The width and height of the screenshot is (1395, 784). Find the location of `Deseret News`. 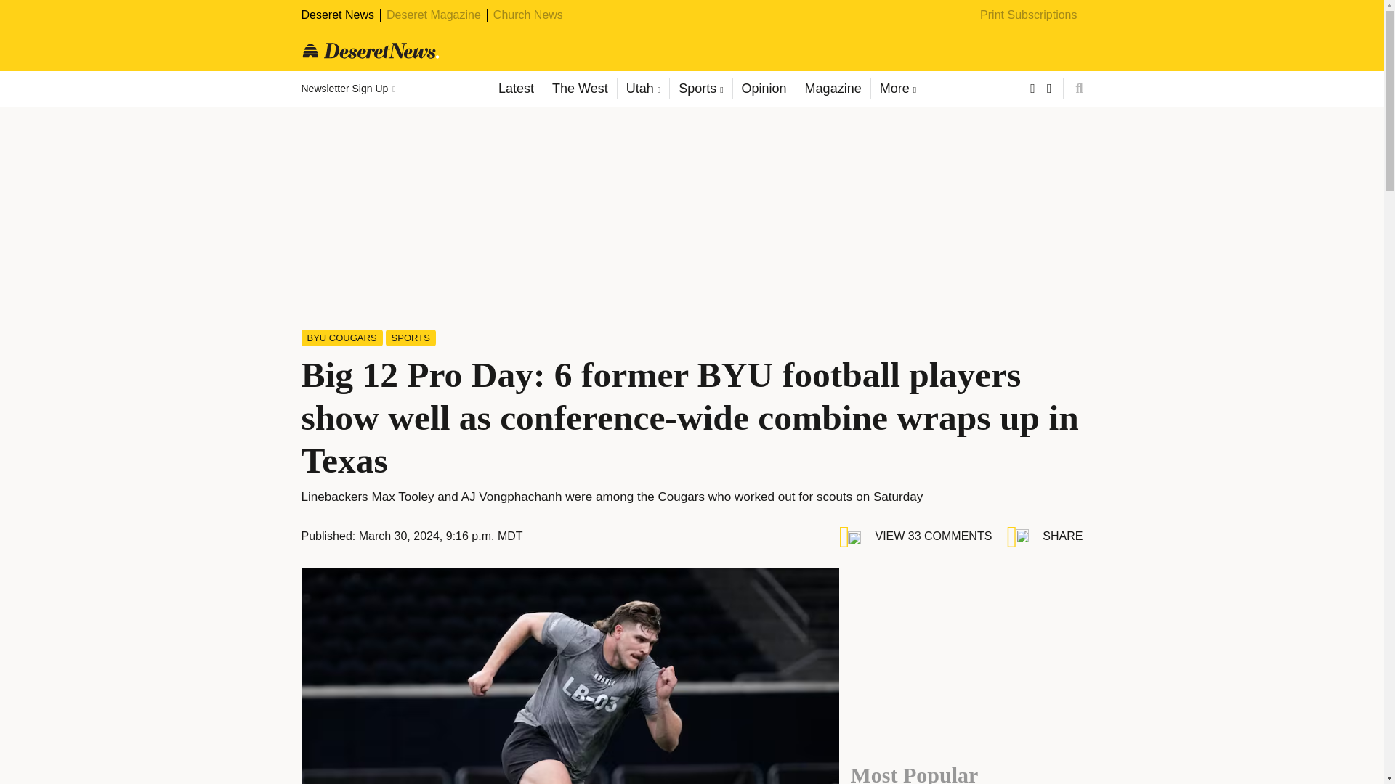

Deseret News is located at coordinates (337, 15).